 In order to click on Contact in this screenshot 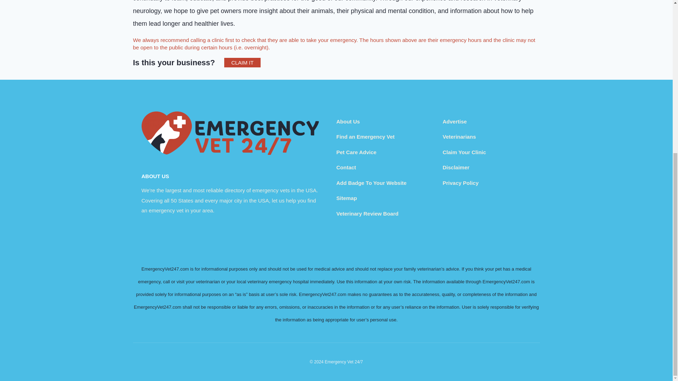, I will do `click(346, 167)`.